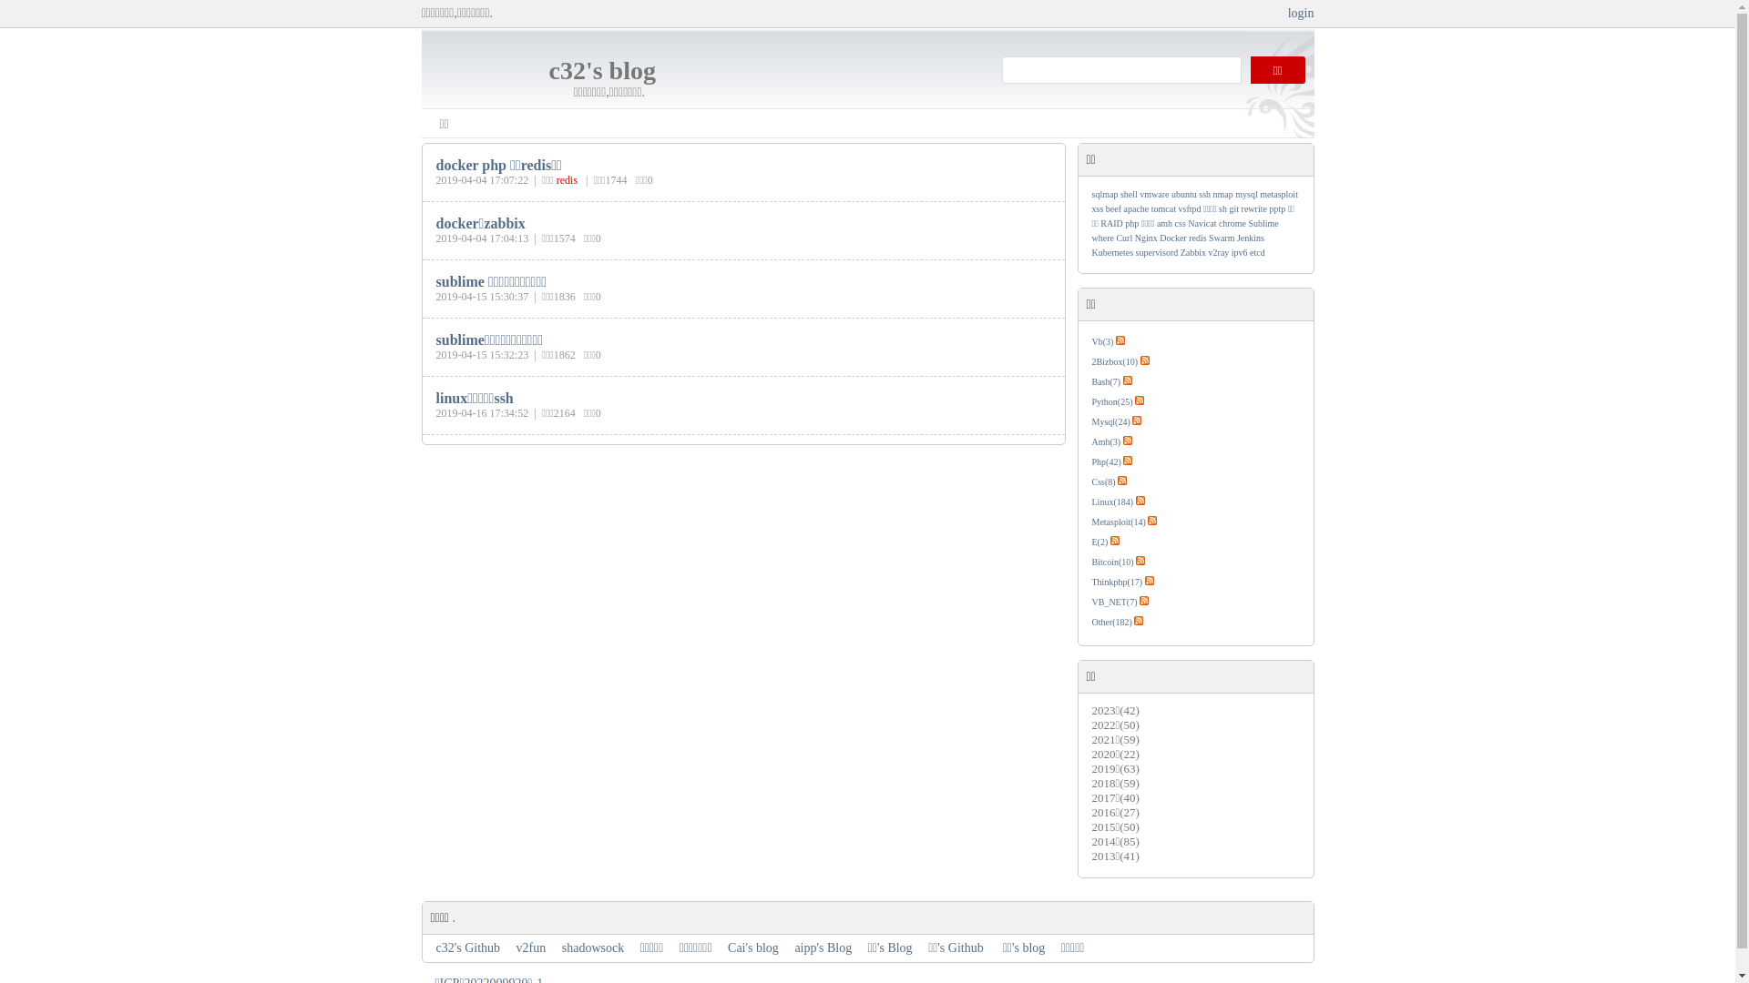 This screenshot has height=983, width=1749. I want to click on ssh, so click(1204, 195).